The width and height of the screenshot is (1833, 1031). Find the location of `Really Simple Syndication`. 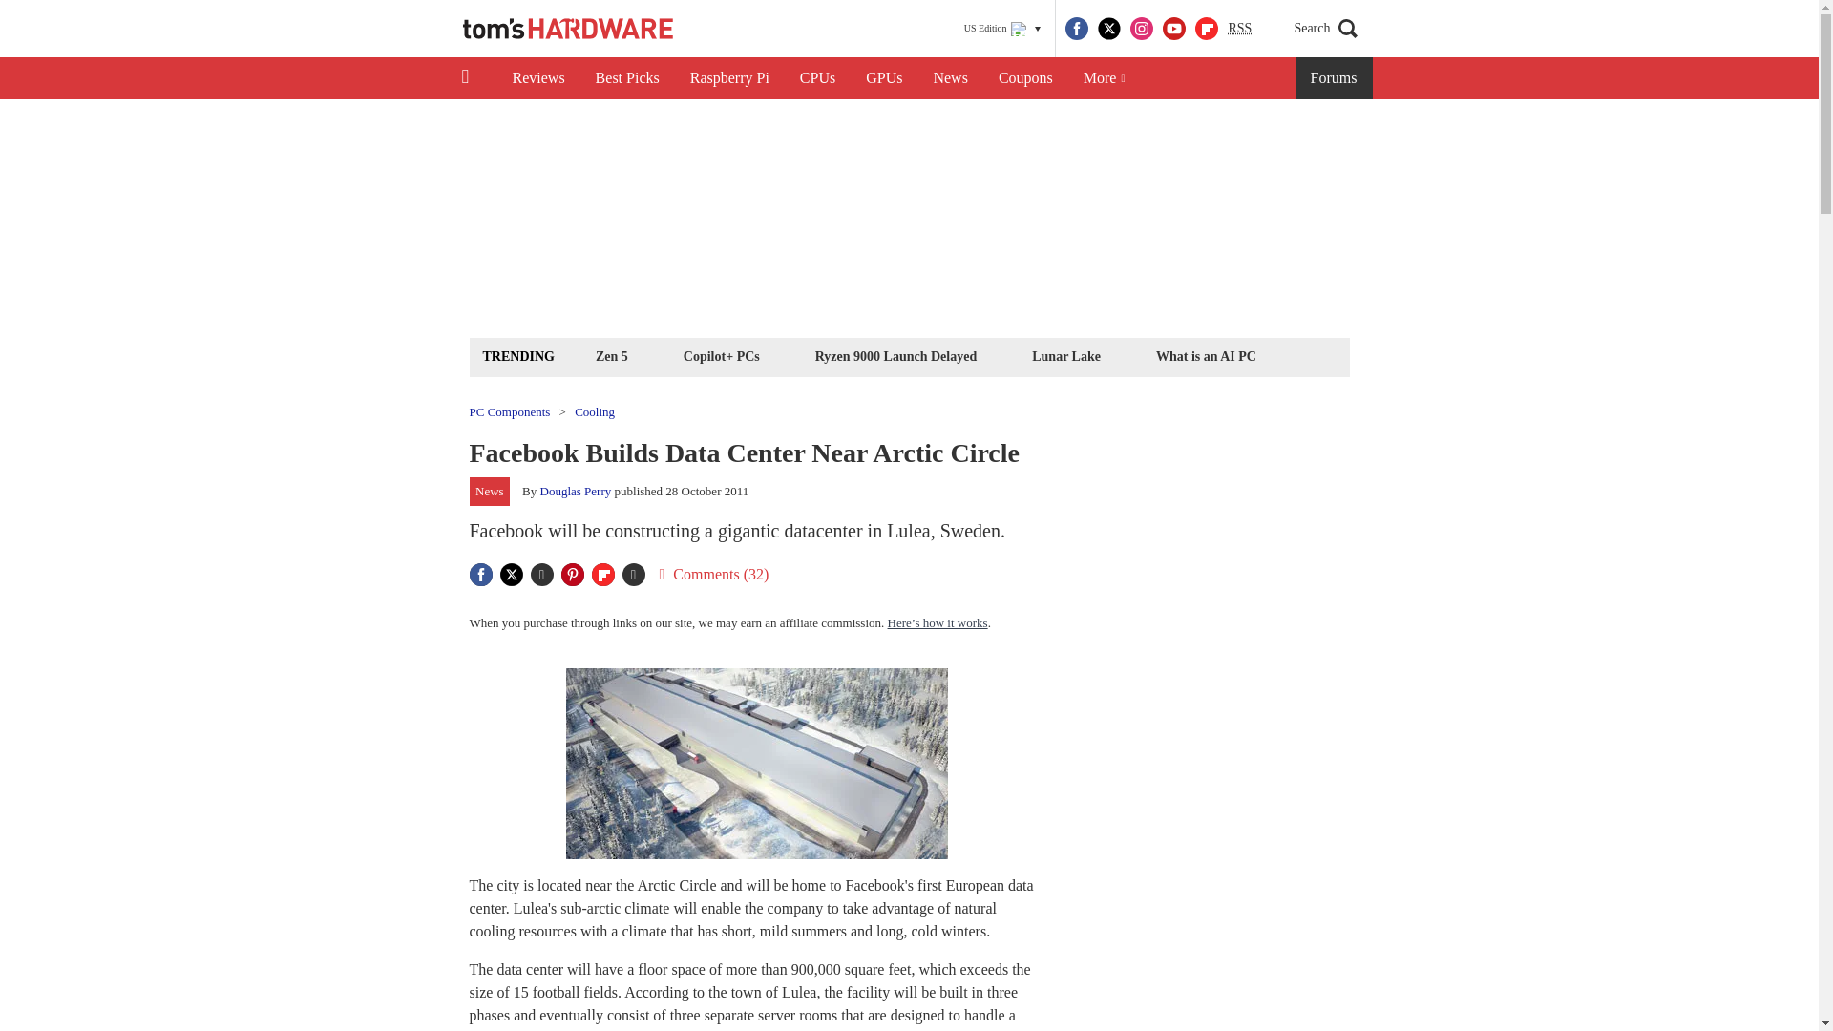

Really Simple Syndication is located at coordinates (1239, 27).